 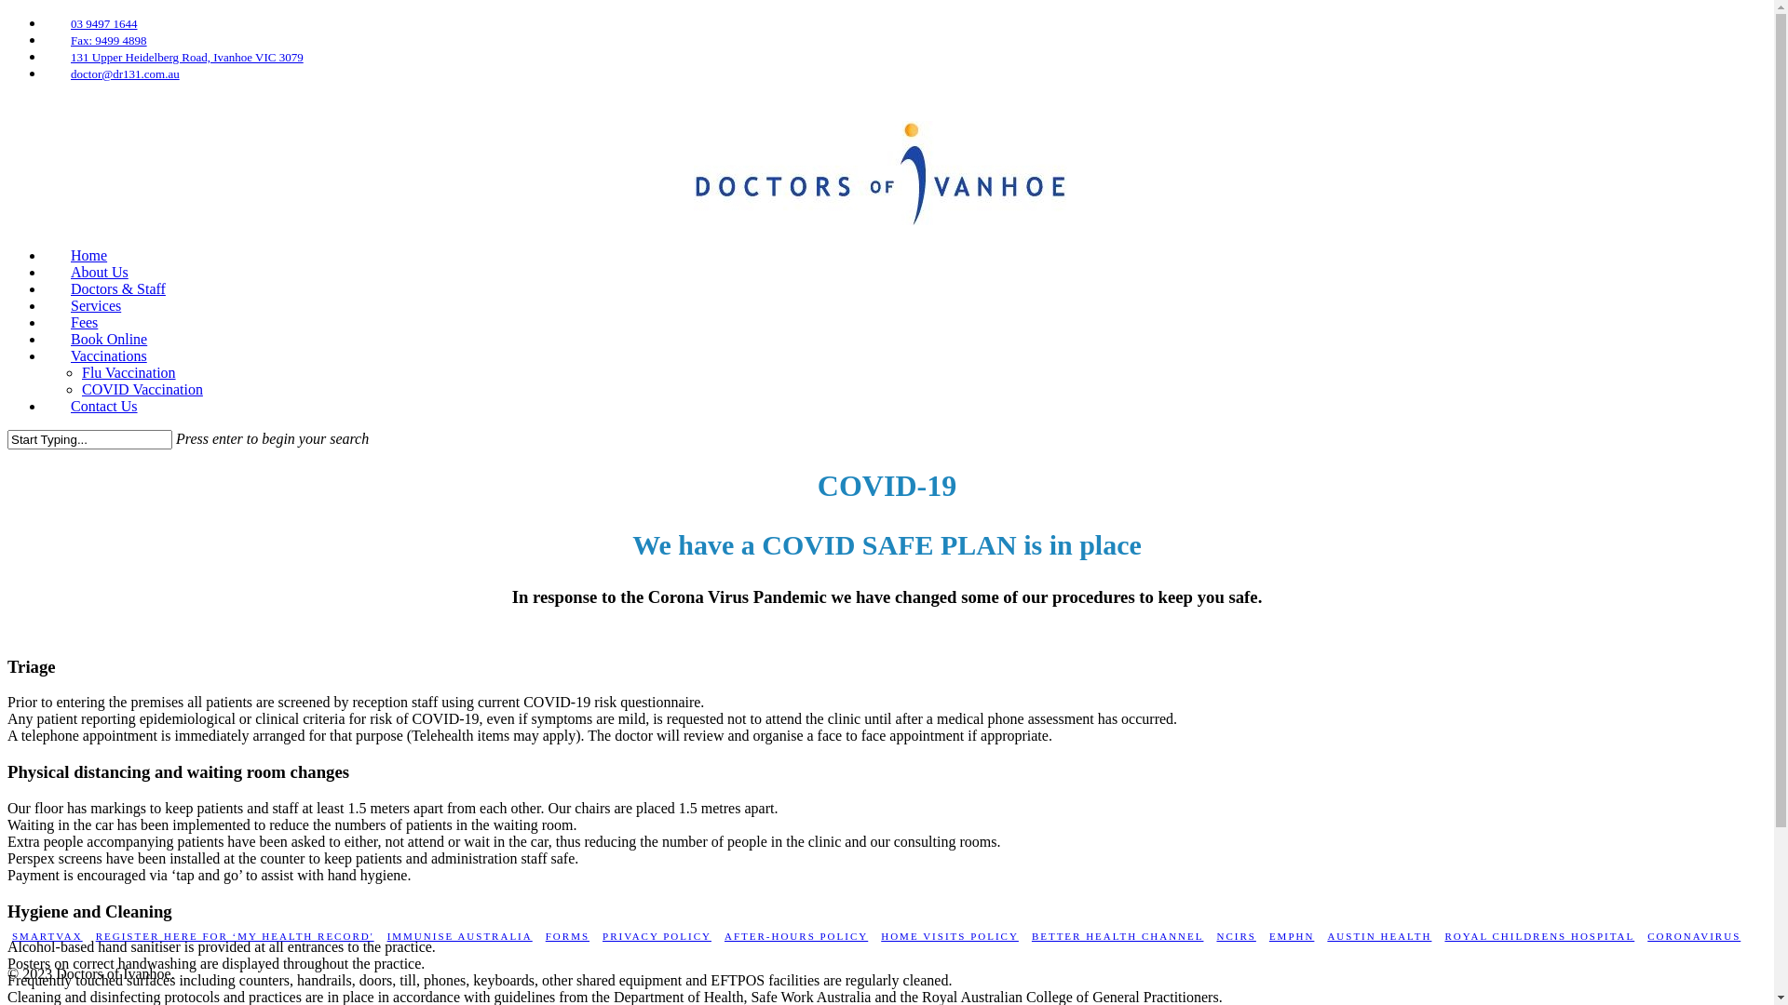 What do you see at coordinates (184, 58) in the screenshot?
I see `131 Upper Heidelberg Road, Ivanhoe VIC 3079` at bounding box center [184, 58].